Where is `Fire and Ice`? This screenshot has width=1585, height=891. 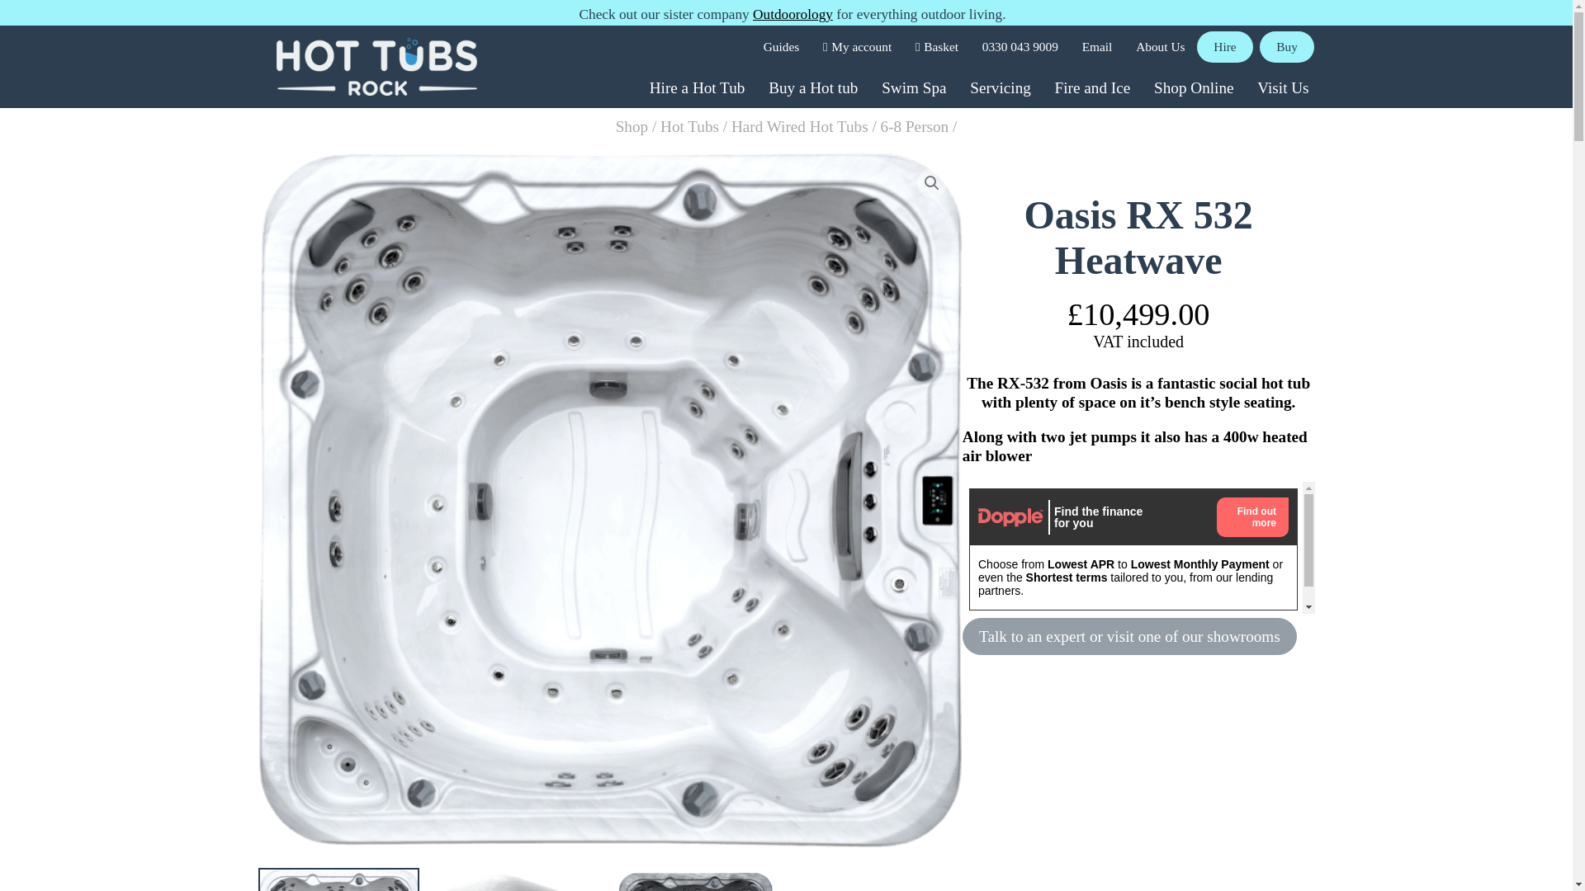
Fire and Ice is located at coordinates (1091, 87).